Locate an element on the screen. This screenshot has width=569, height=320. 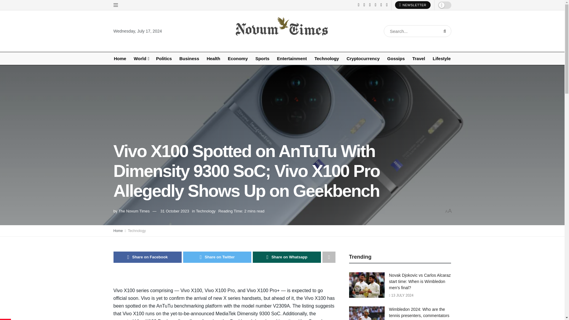
Gossips is located at coordinates (396, 59).